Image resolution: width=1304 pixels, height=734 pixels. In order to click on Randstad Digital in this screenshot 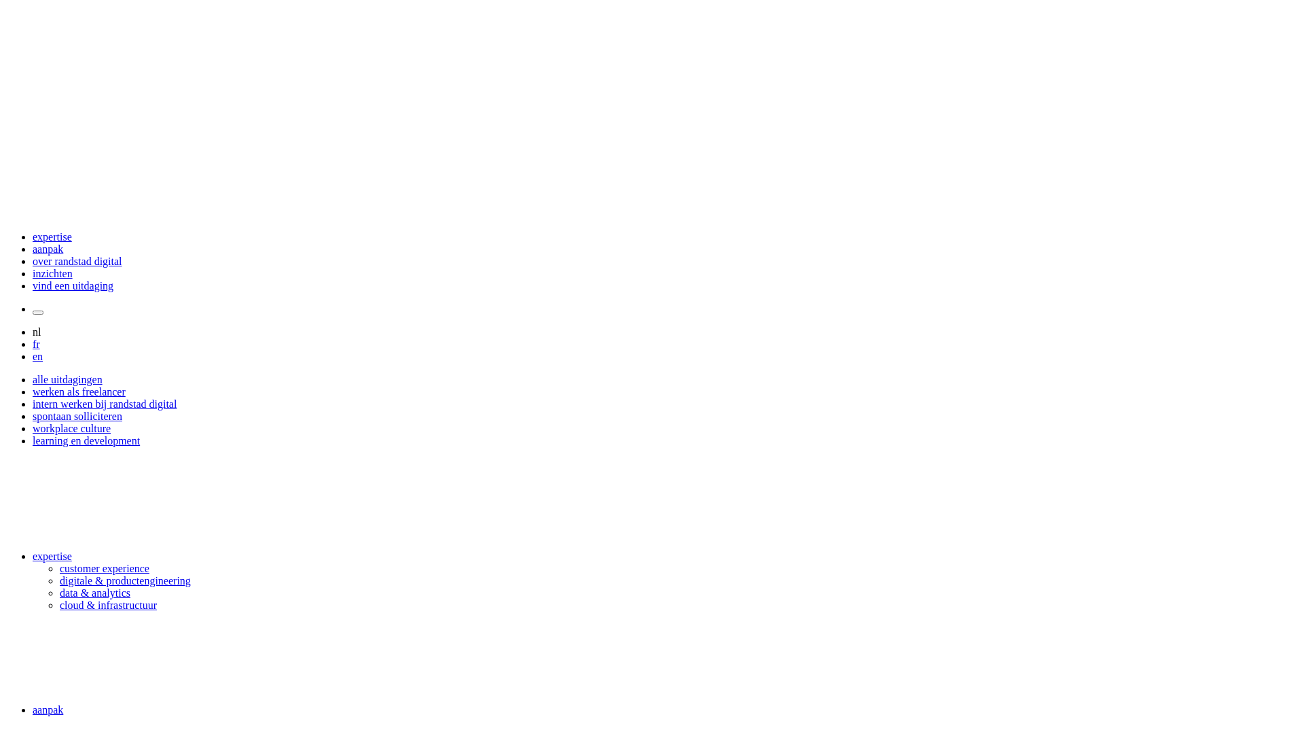, I will do `click(652, 213)`.